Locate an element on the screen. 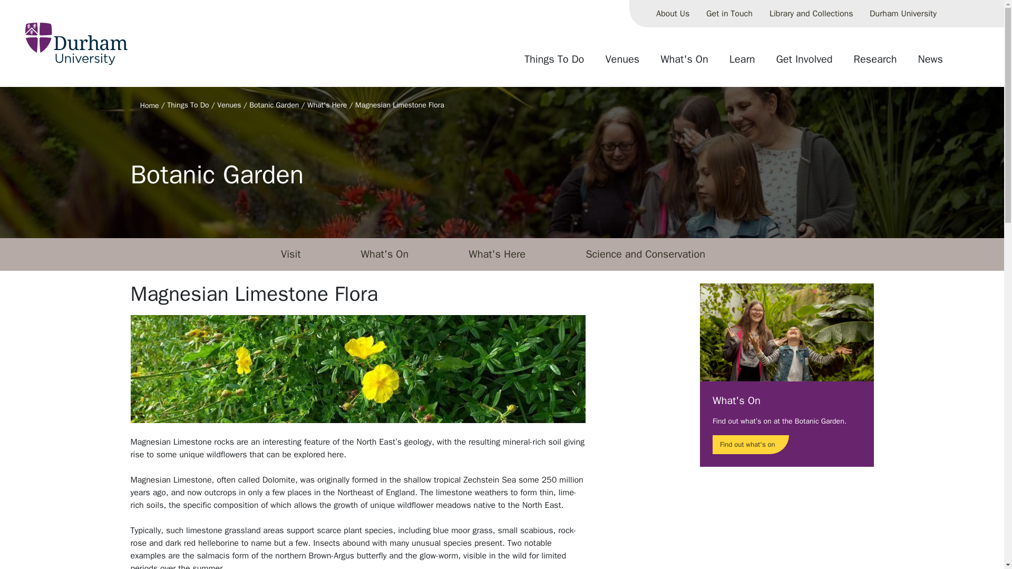 The height and width of the screenshot is (569, 1012). Venues is located at coordinates (622, 63).